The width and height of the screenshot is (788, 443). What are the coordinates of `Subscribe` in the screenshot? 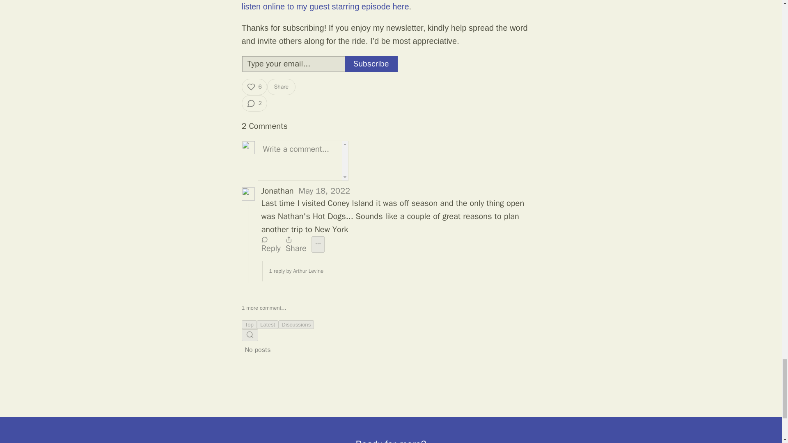 It's located at (371, 64).